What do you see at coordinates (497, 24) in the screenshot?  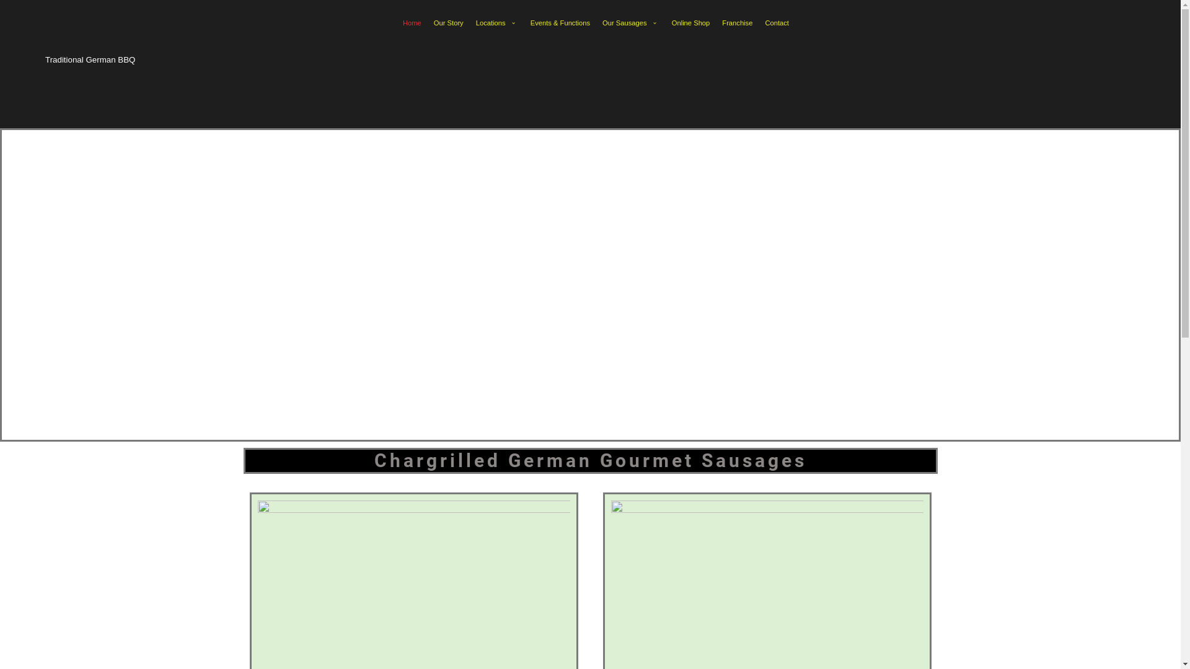 I see `Locations` at bounding box center [497, 24].